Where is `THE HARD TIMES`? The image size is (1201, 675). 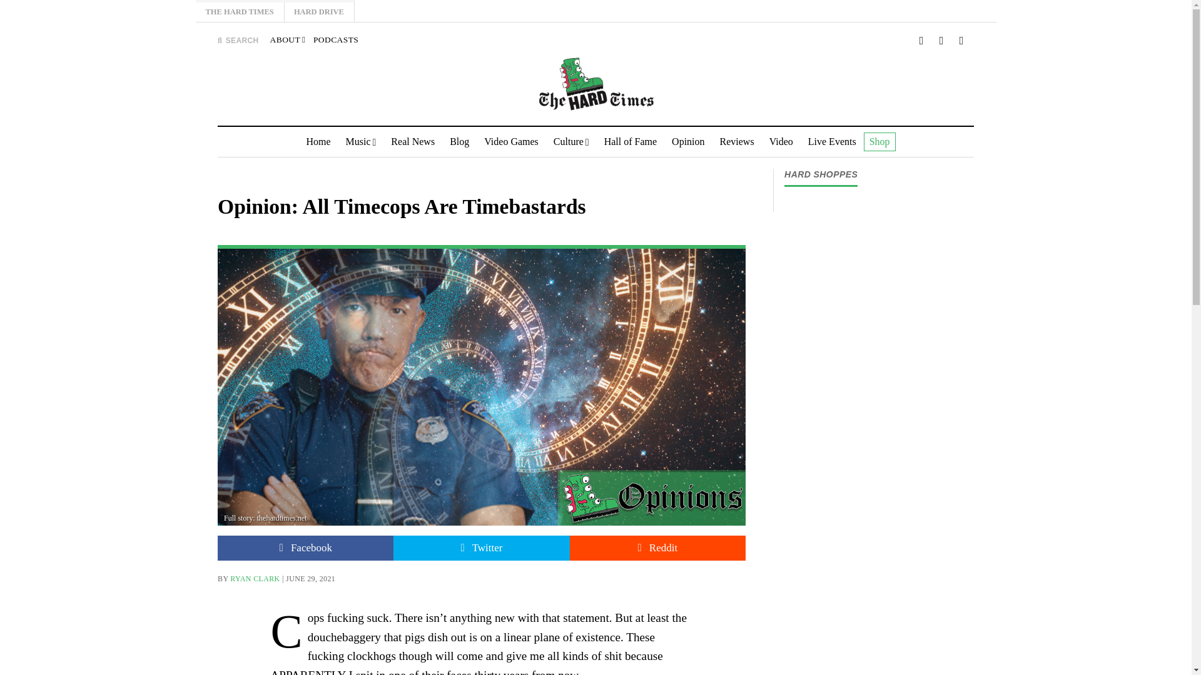
THE HARD TIMES is located at coordinates (239, 12).